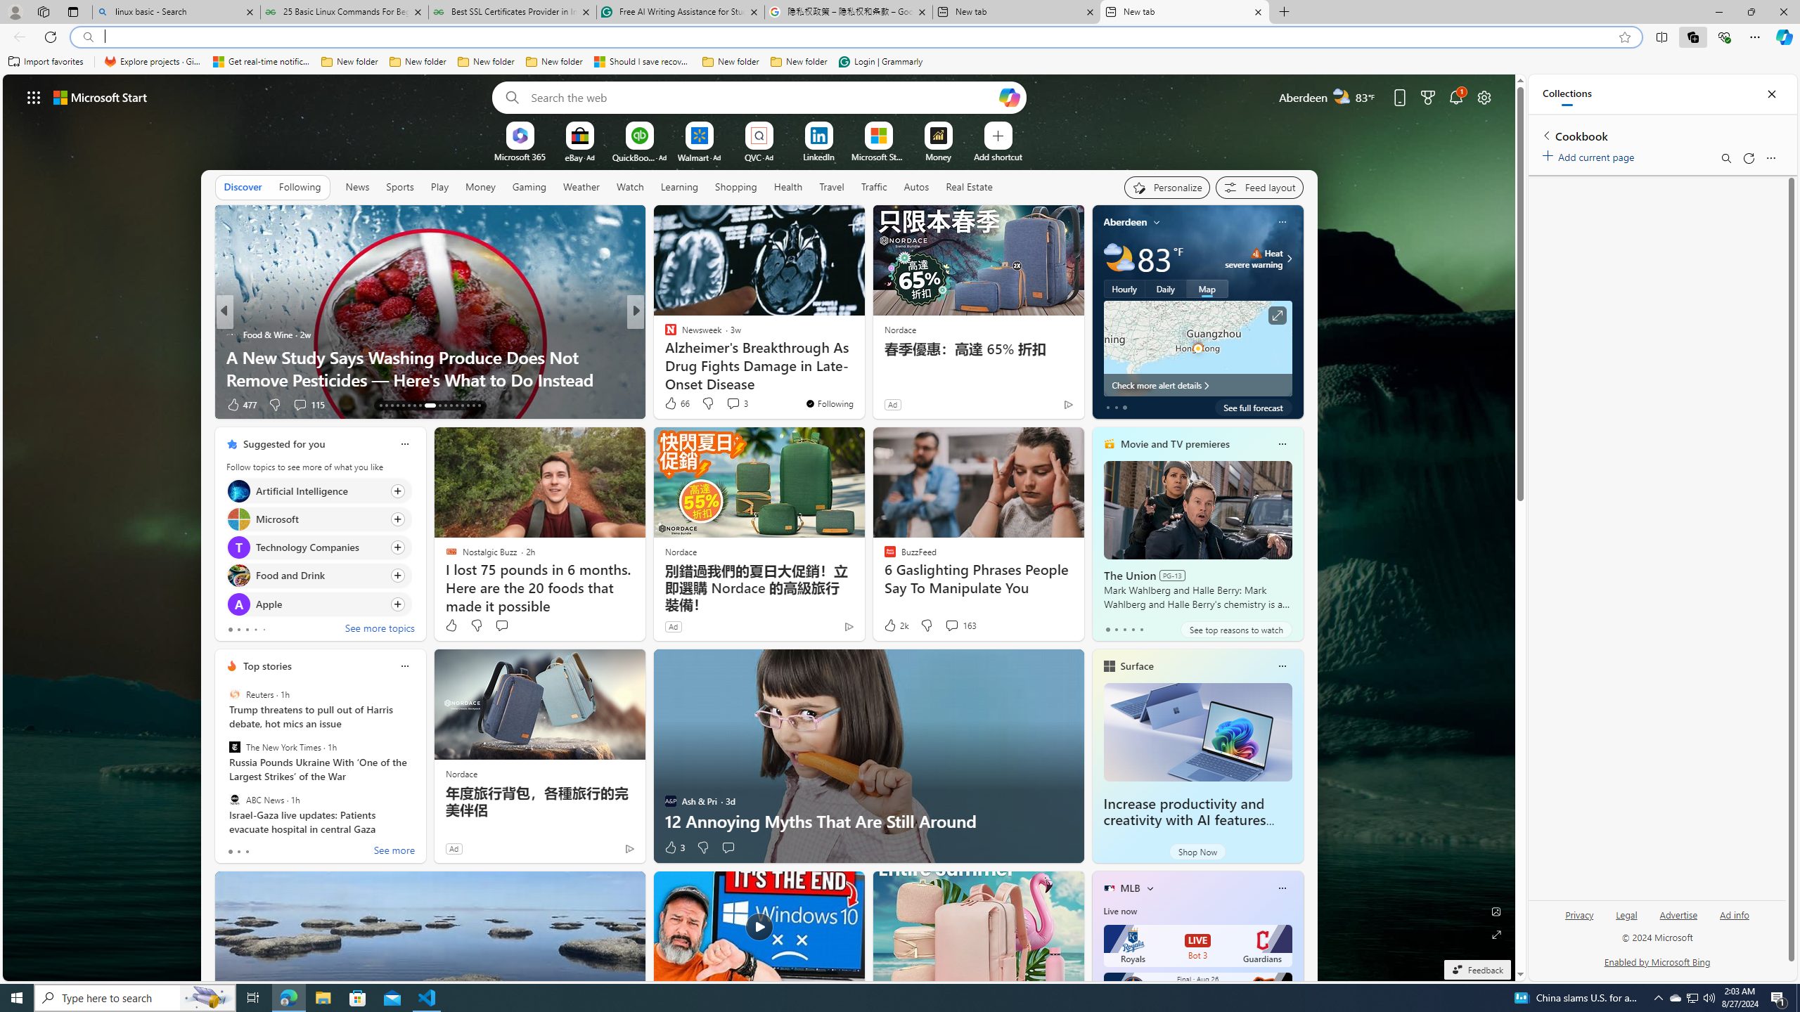 This screenshot has height=1012, width=1800. What do you see at coordinates (1484, 97) in the screenshot?
I see `Page settings` at bounding box center [1484, 97].